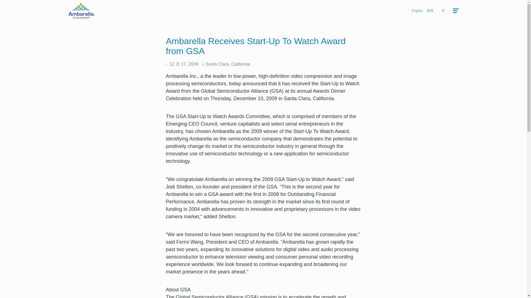 This screenshot has width=531, height=298. Describe the element at coordinates (82, 17) in the screenshot. I see `Home` at that location.